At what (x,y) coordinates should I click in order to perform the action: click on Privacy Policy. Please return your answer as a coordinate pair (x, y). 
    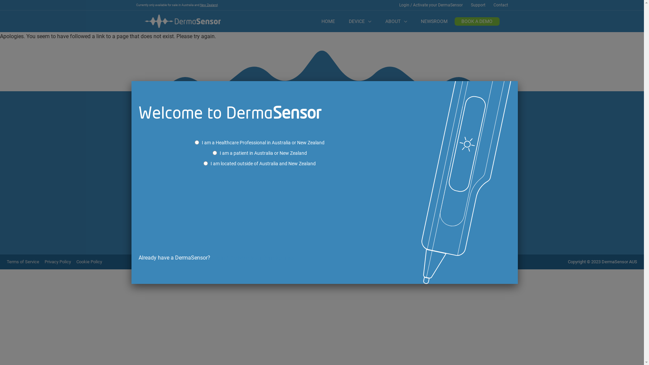
    Looking at the image, I should click on (60, 262).